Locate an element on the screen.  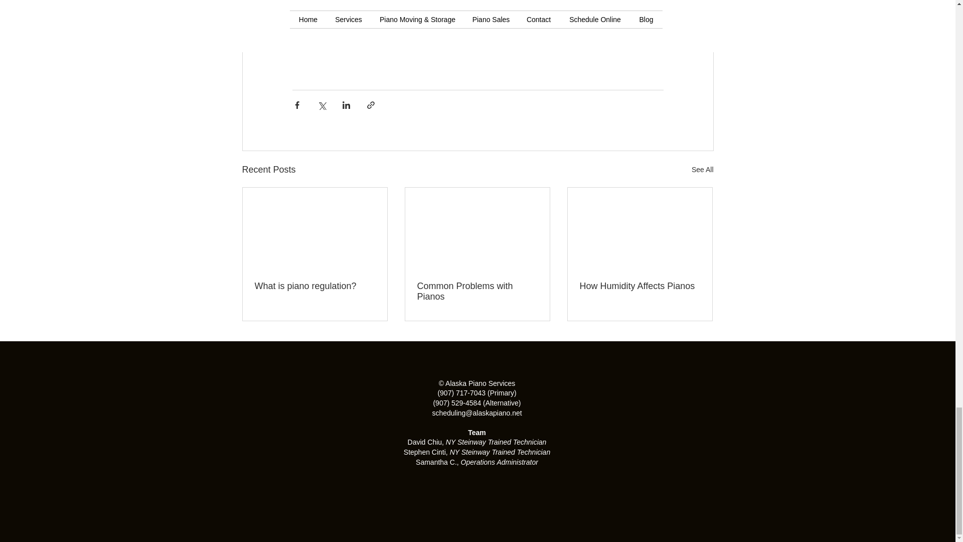
What is piano regulation? is located at coordinates (315, 286).